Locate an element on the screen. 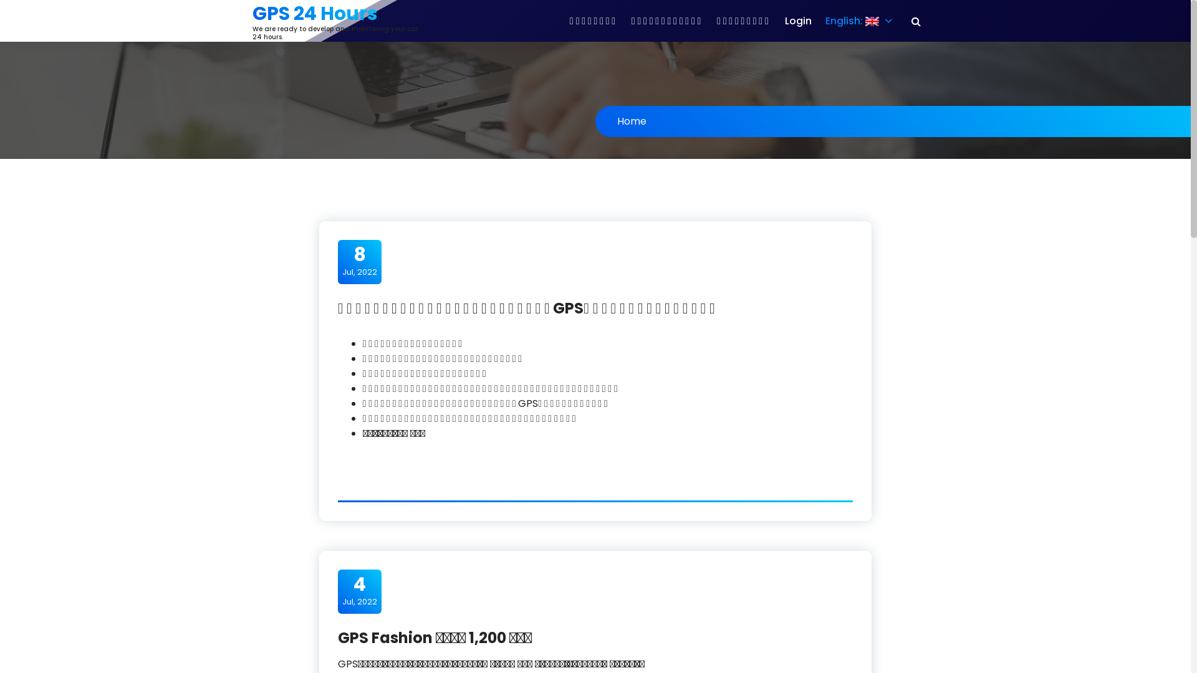  ColorPress is located at coordinates (902, 644).